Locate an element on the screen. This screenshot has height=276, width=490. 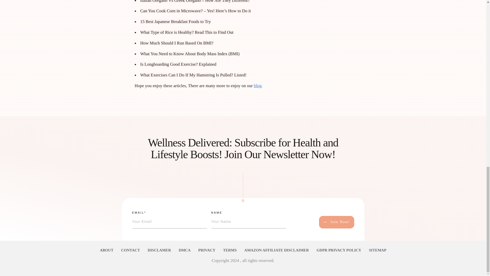
Is Longboarding Good Exercise? Explained is located at coordinates (178, 64).